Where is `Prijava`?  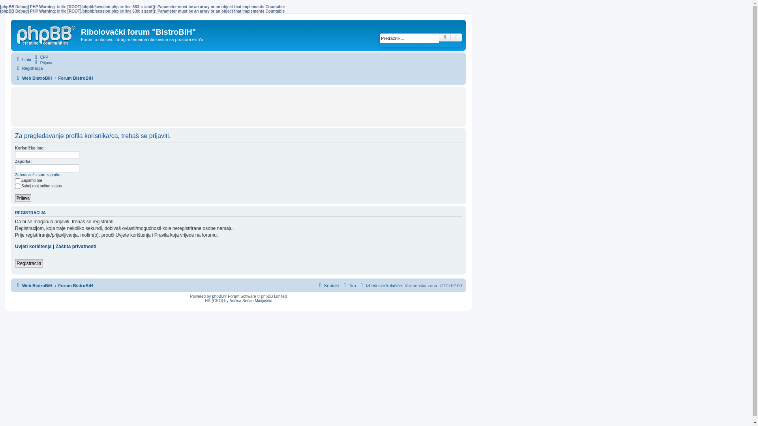
Prijava is located at coordinates (23, 198).